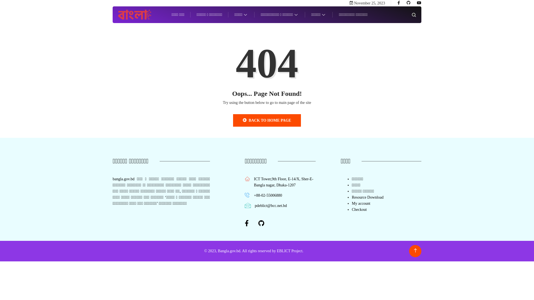 The width and height of the screenshot is (534, 300). What do you see at coordinates (419, 3) in the screenshot?
I see `Youtube` at bounding box center [419, 3].